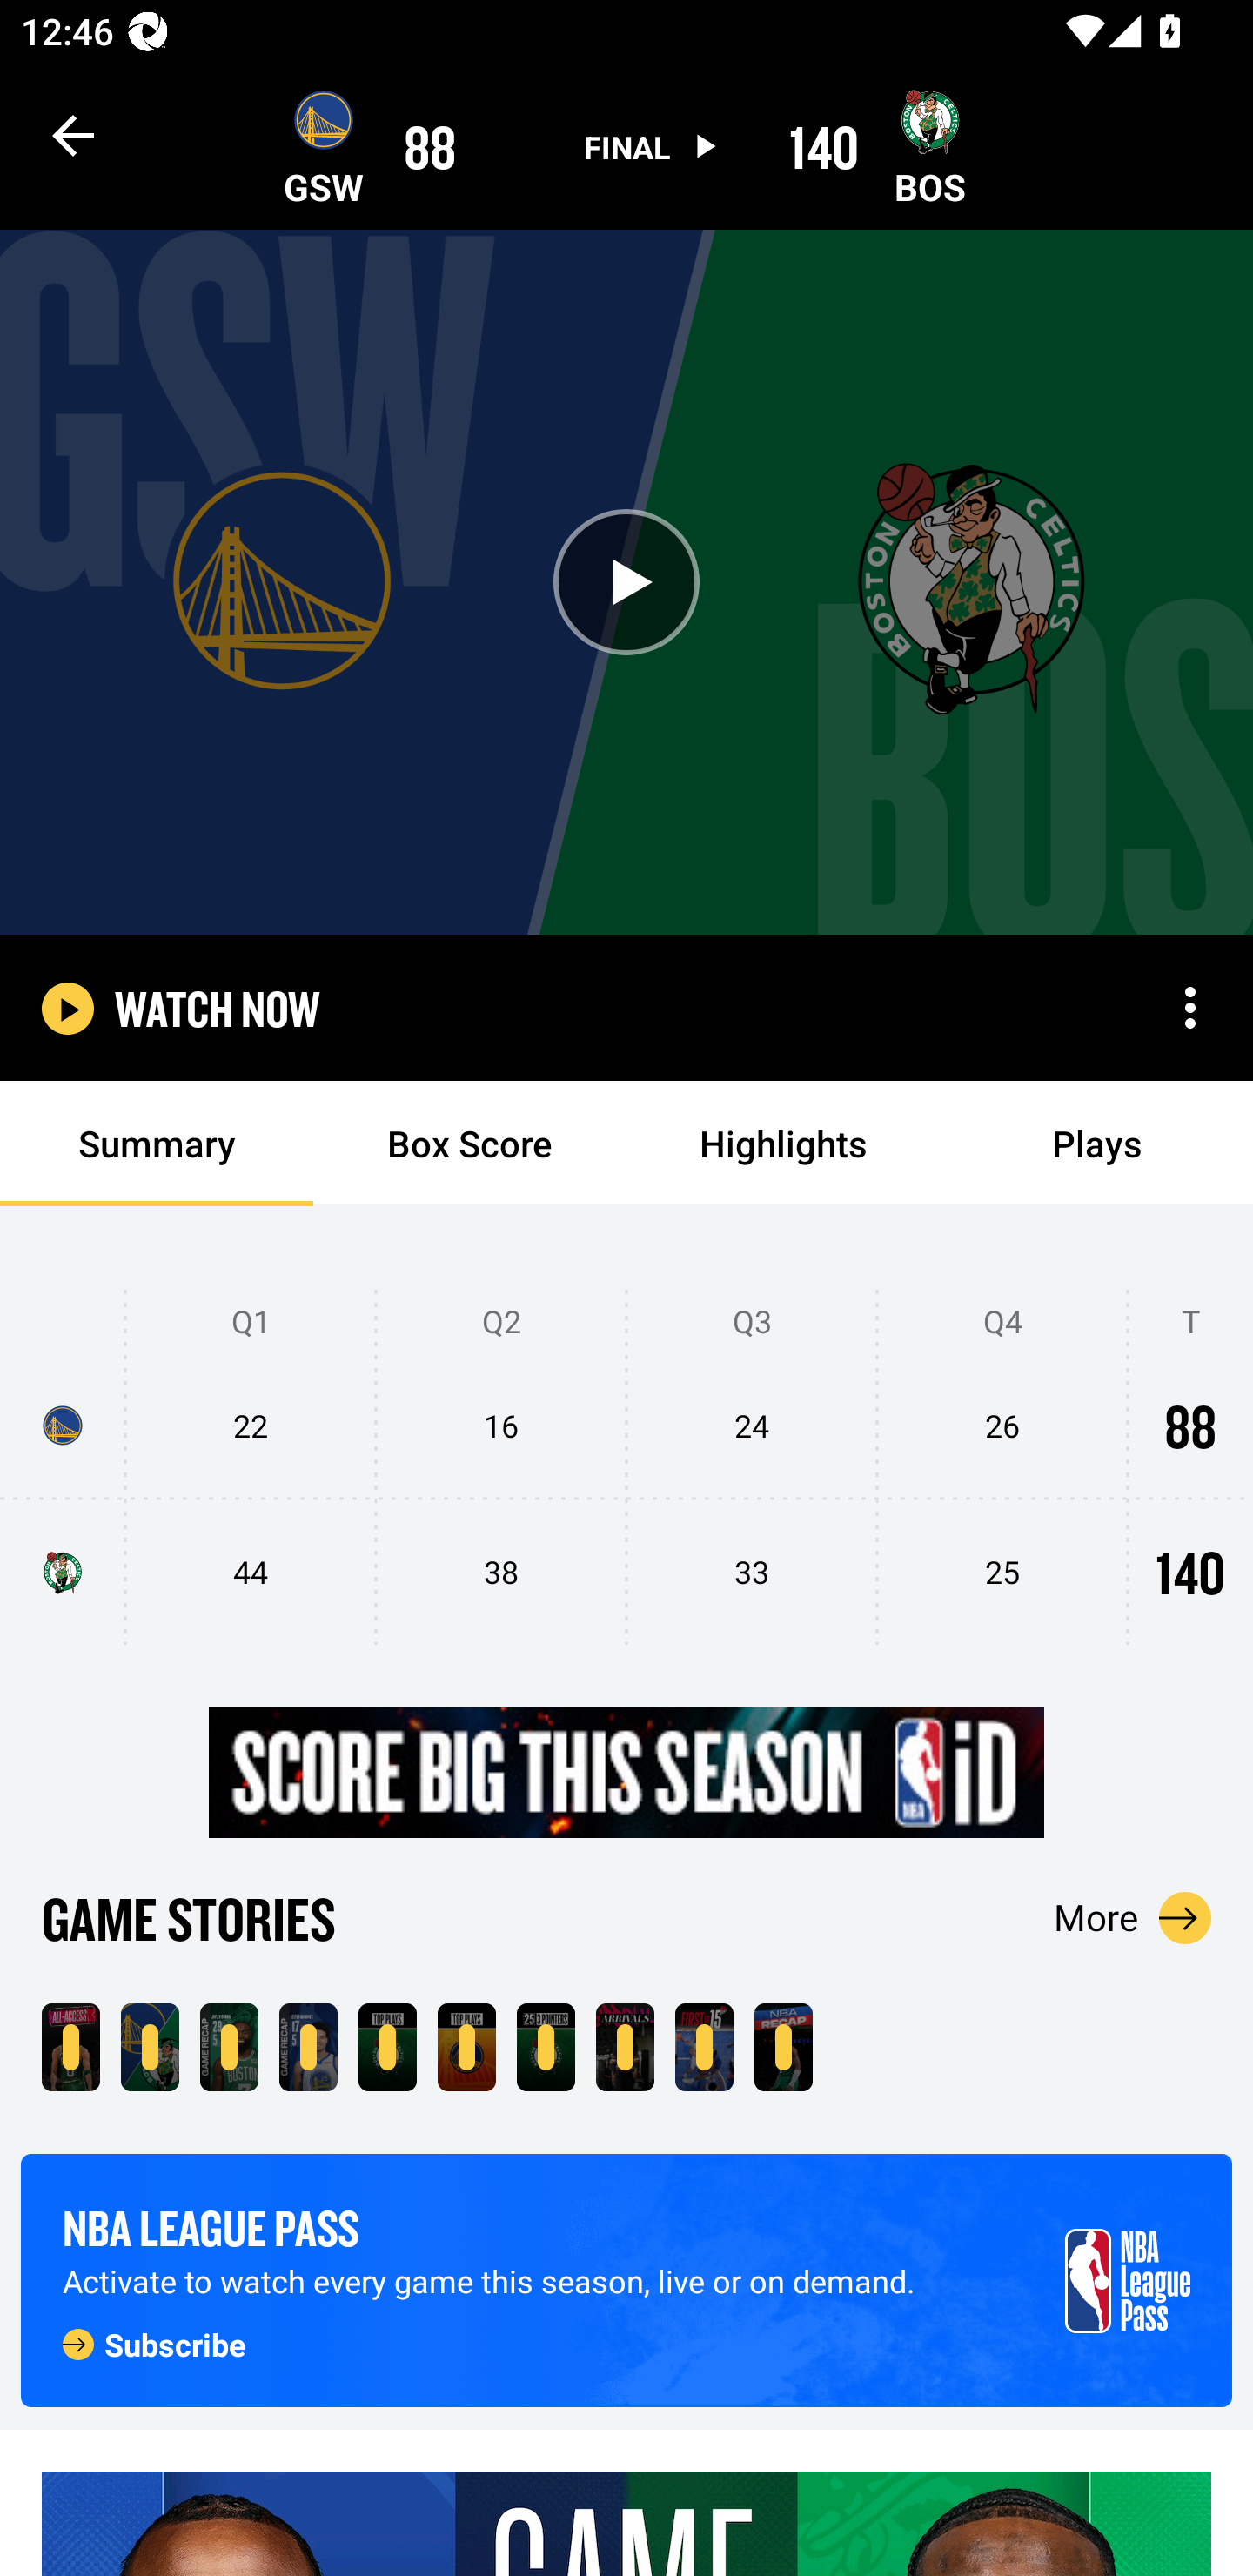  Describe the element at coordinates (545, 2047) in the screenshot. I see `All 3-pointers from BOS' 25 3-pointer Night NEW` at that location.